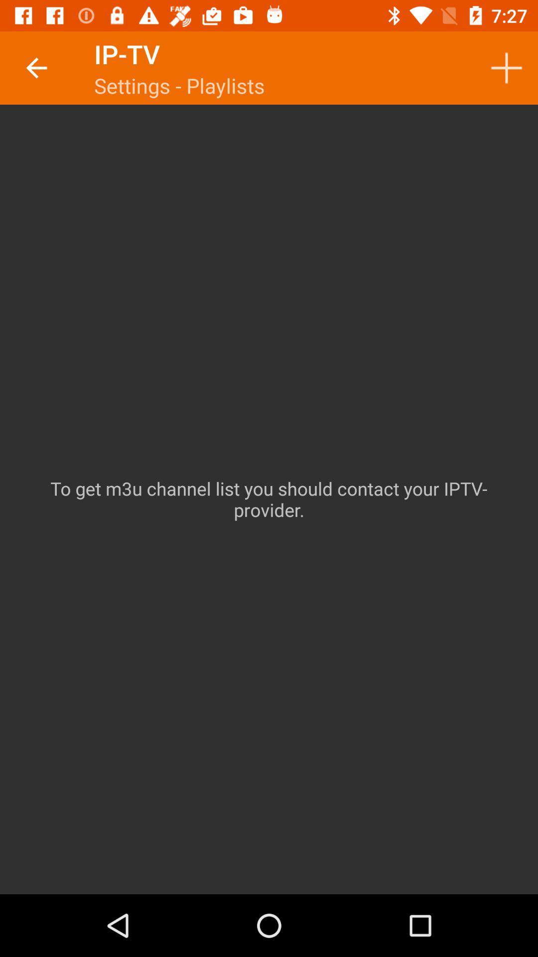 The height and width of the screenshot is (957, 538). I want to click on click icon next to ip-tv item, so click(36, 68).